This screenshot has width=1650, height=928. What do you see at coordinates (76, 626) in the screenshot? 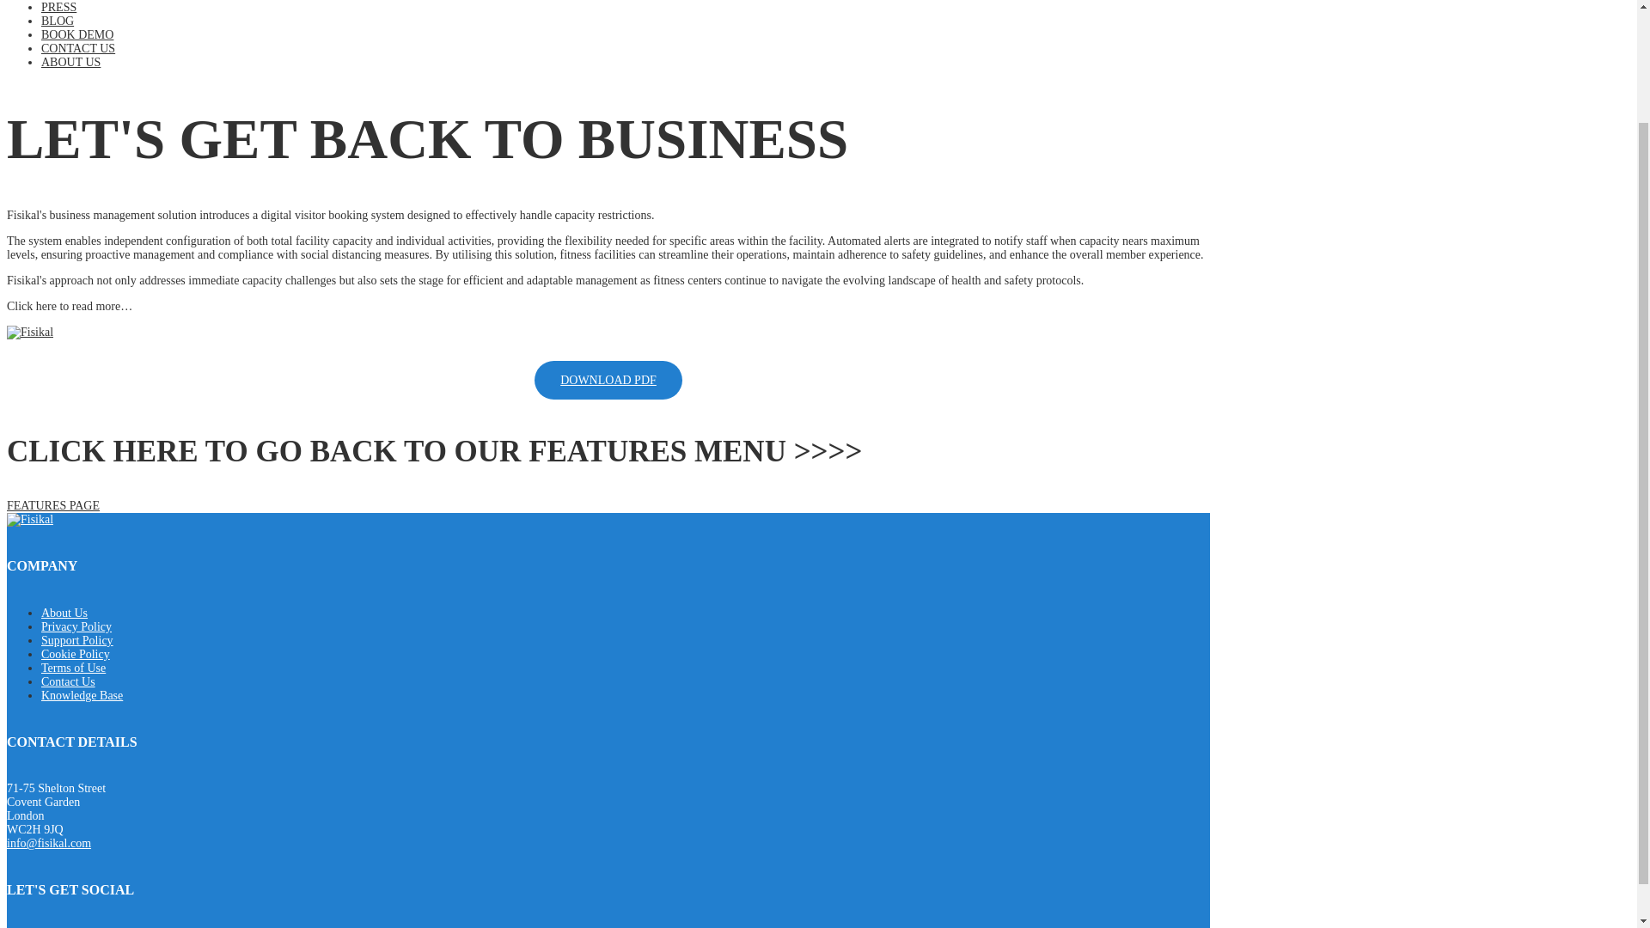
I see `Privacy Policy` at bounding box center [76, 626].